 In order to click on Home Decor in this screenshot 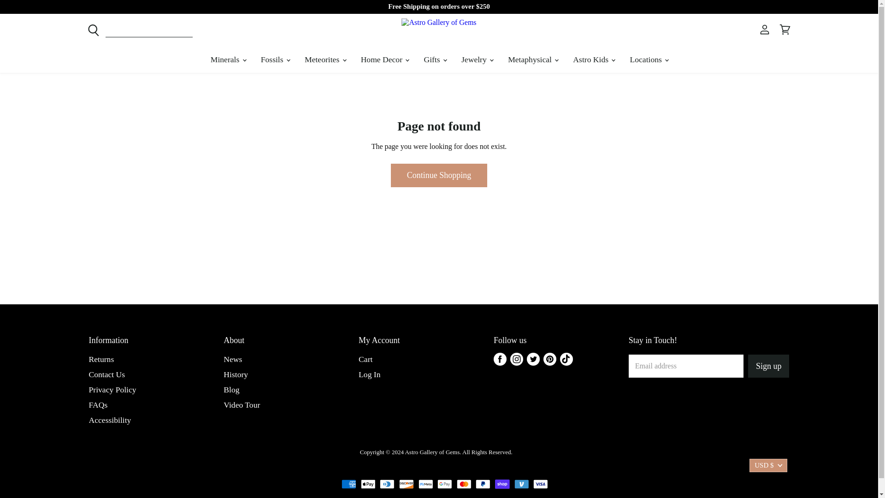, I will do `click(384, 59)`.